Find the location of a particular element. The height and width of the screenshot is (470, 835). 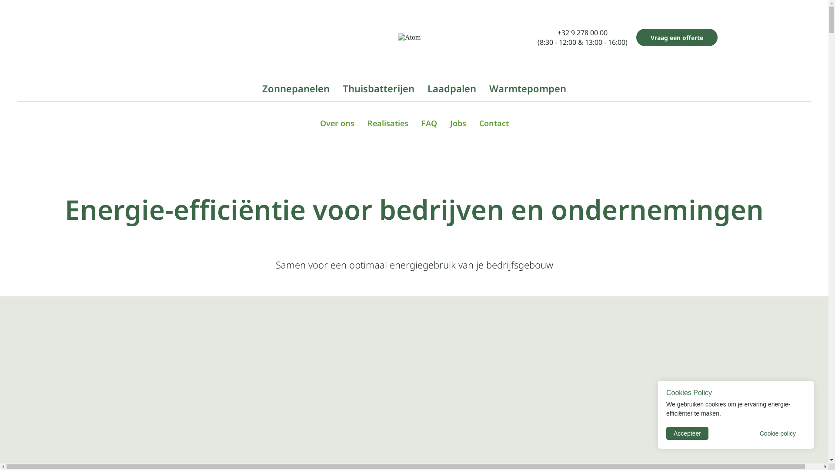

Vraag een offerte is located at coordinates (677, 37).